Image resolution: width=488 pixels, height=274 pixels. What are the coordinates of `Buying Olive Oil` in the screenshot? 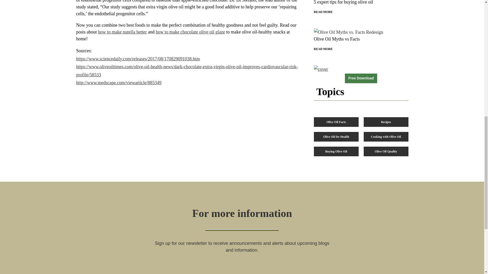 It's located at (336, 151).